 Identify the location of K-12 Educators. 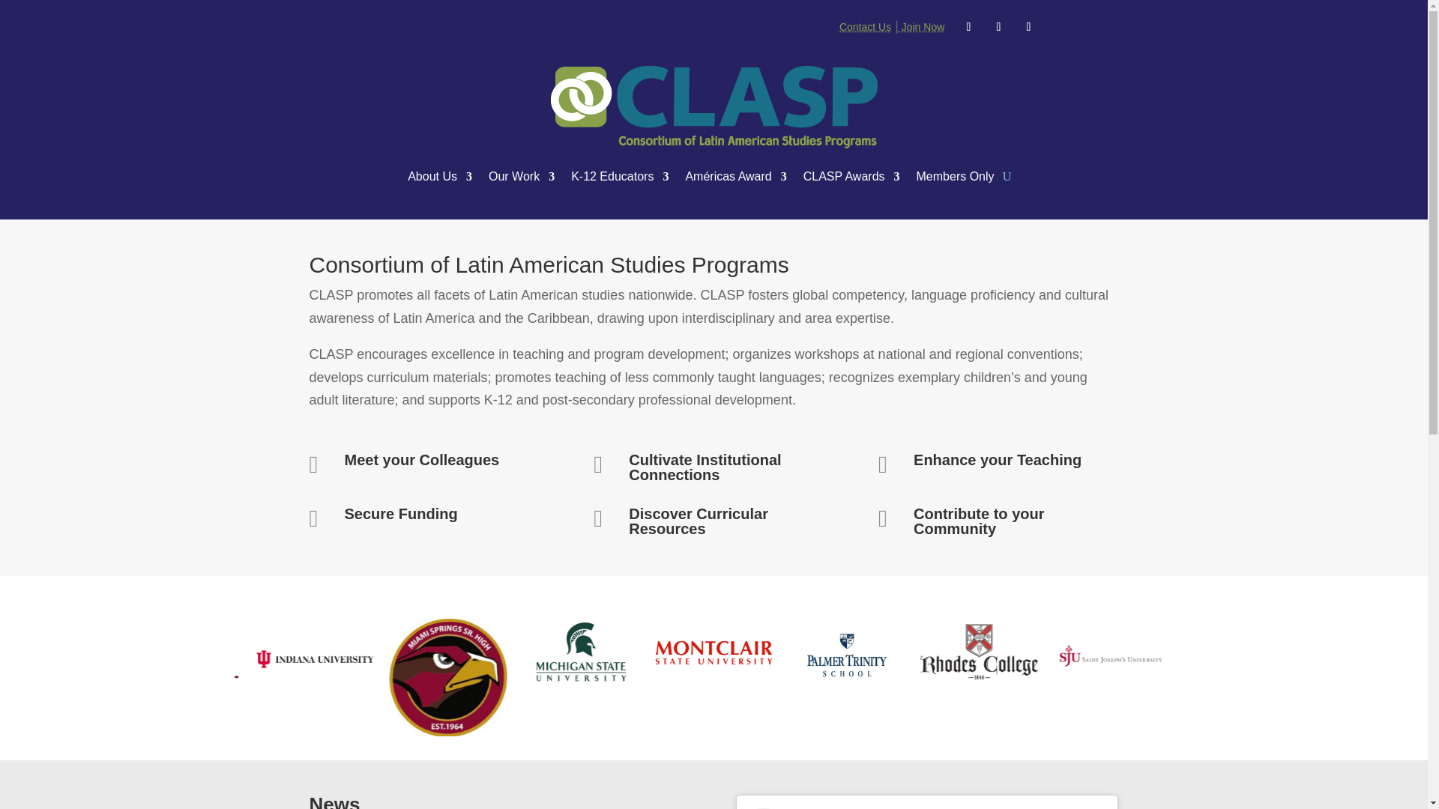
(620, 177).